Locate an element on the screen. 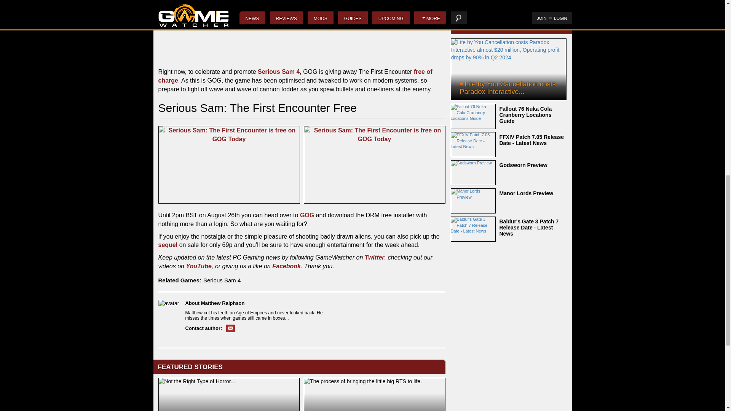 This screenshot has width=731, height=411. Serious Sam 4 is located at coordinates (279, 72).